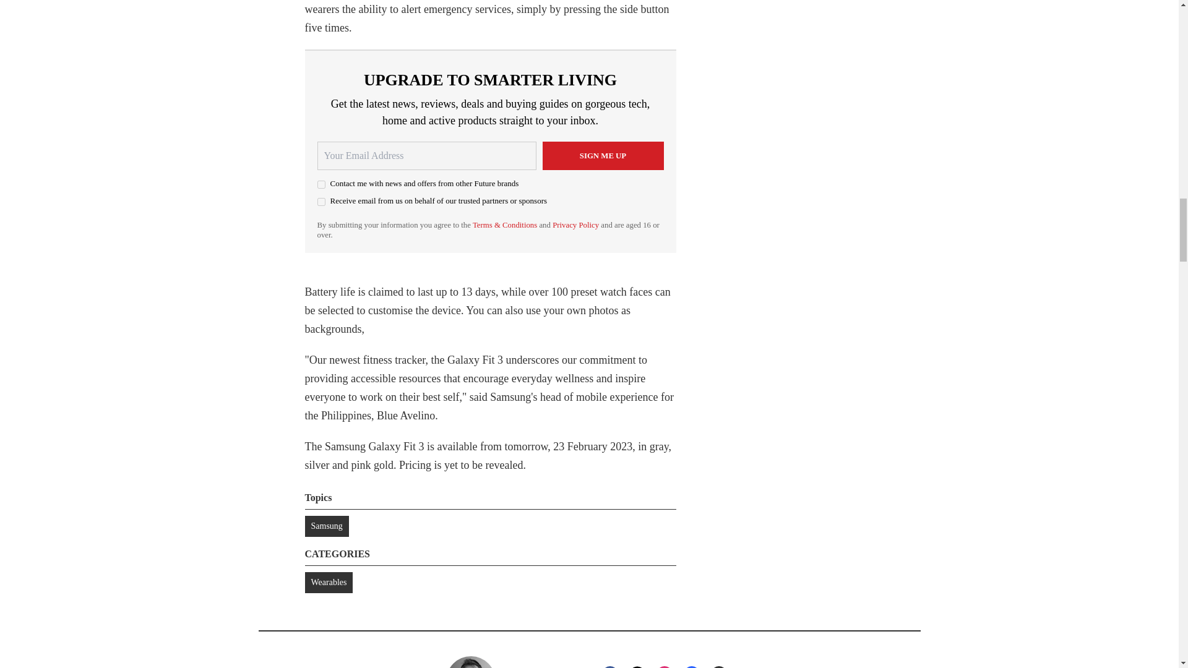 Image resolution: width=1188 pixels, height=668 pixels. I want to click on Sign me up, so click(602, 156).